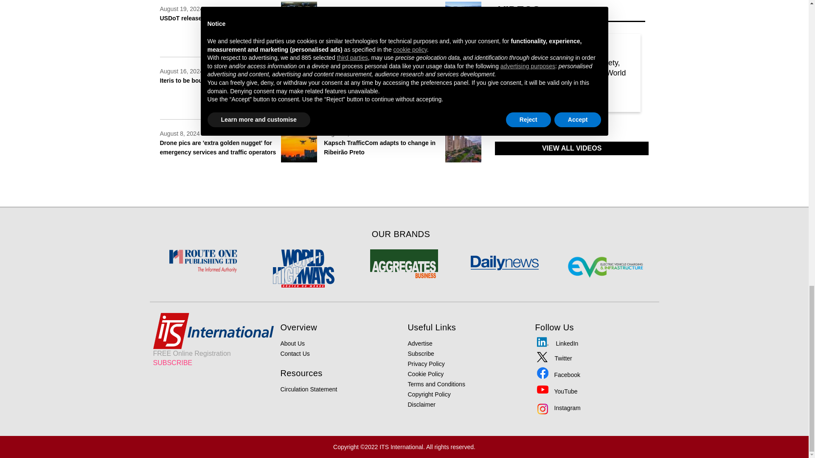 The image size is (815, 458). Describe the element at coordinates (436, 384) in the screenshot. I see `Terms and Conditions ` at that location.